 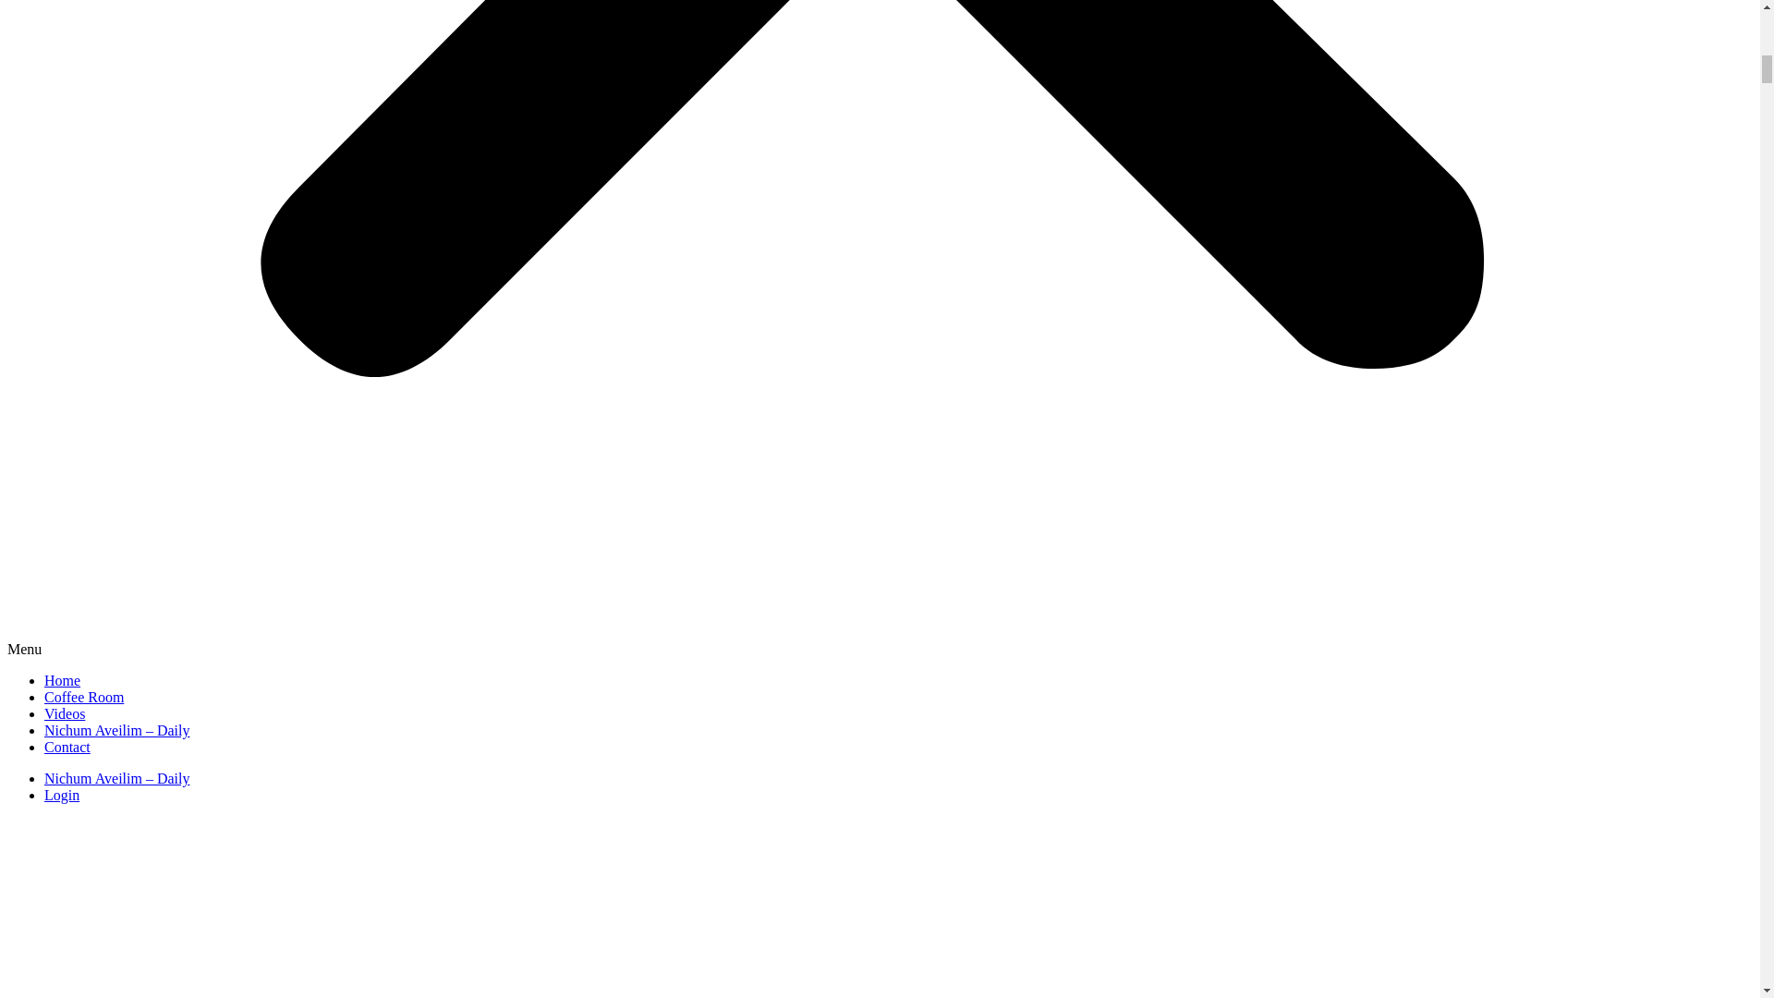 I want to click on Contact, so click(x=67, y=747).